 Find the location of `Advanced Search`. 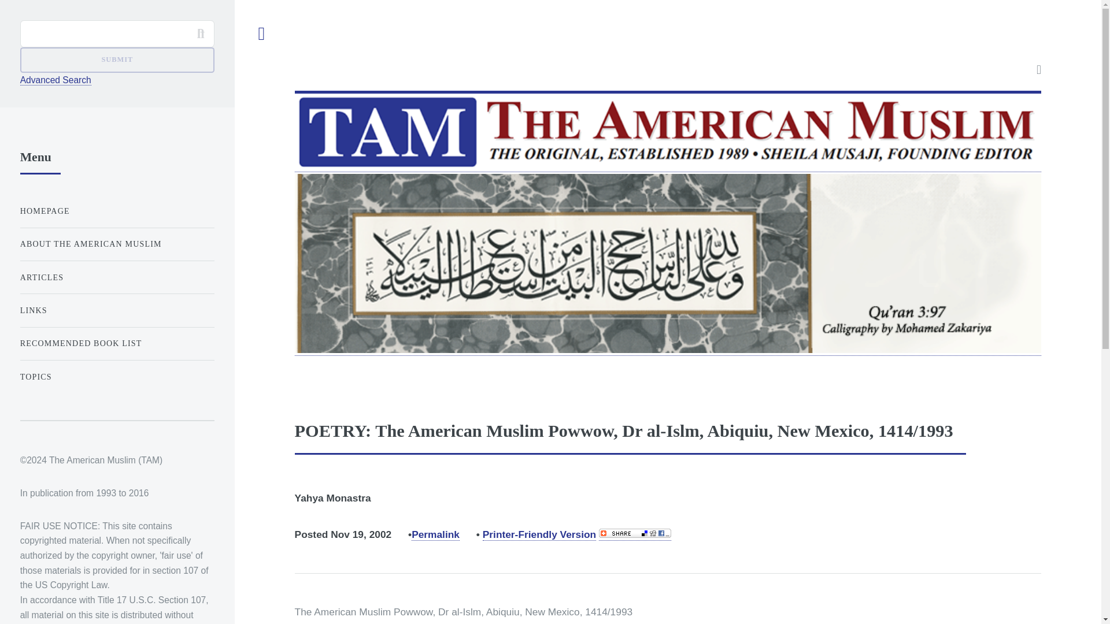

Advanced Search is located at coordinates (55, 80).